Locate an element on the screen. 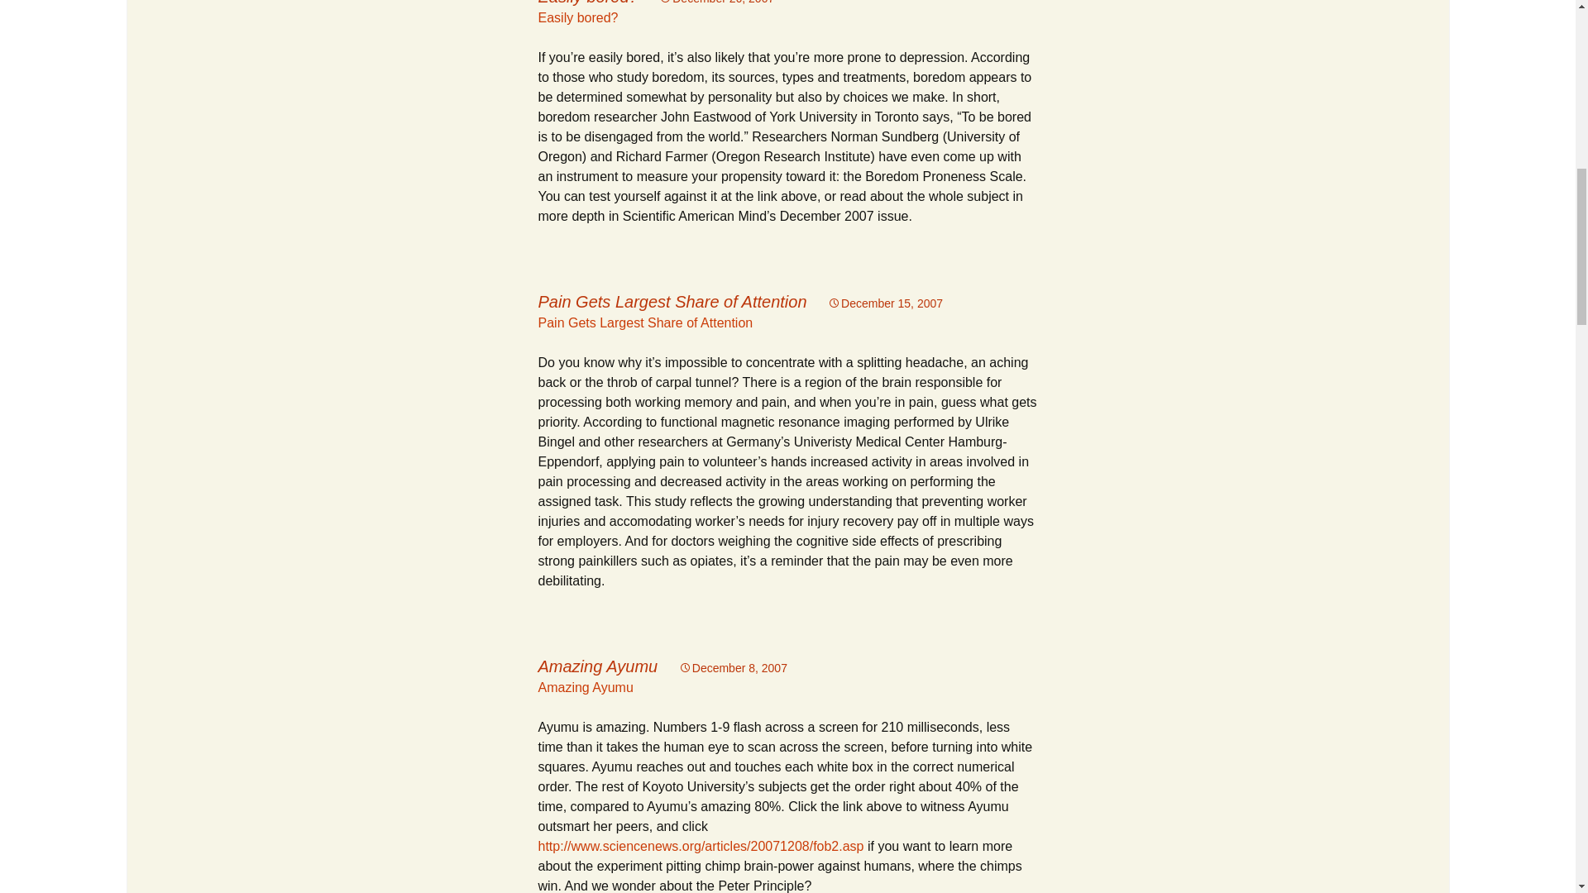  December 15, 2007 is located at coordinates (885, 303).